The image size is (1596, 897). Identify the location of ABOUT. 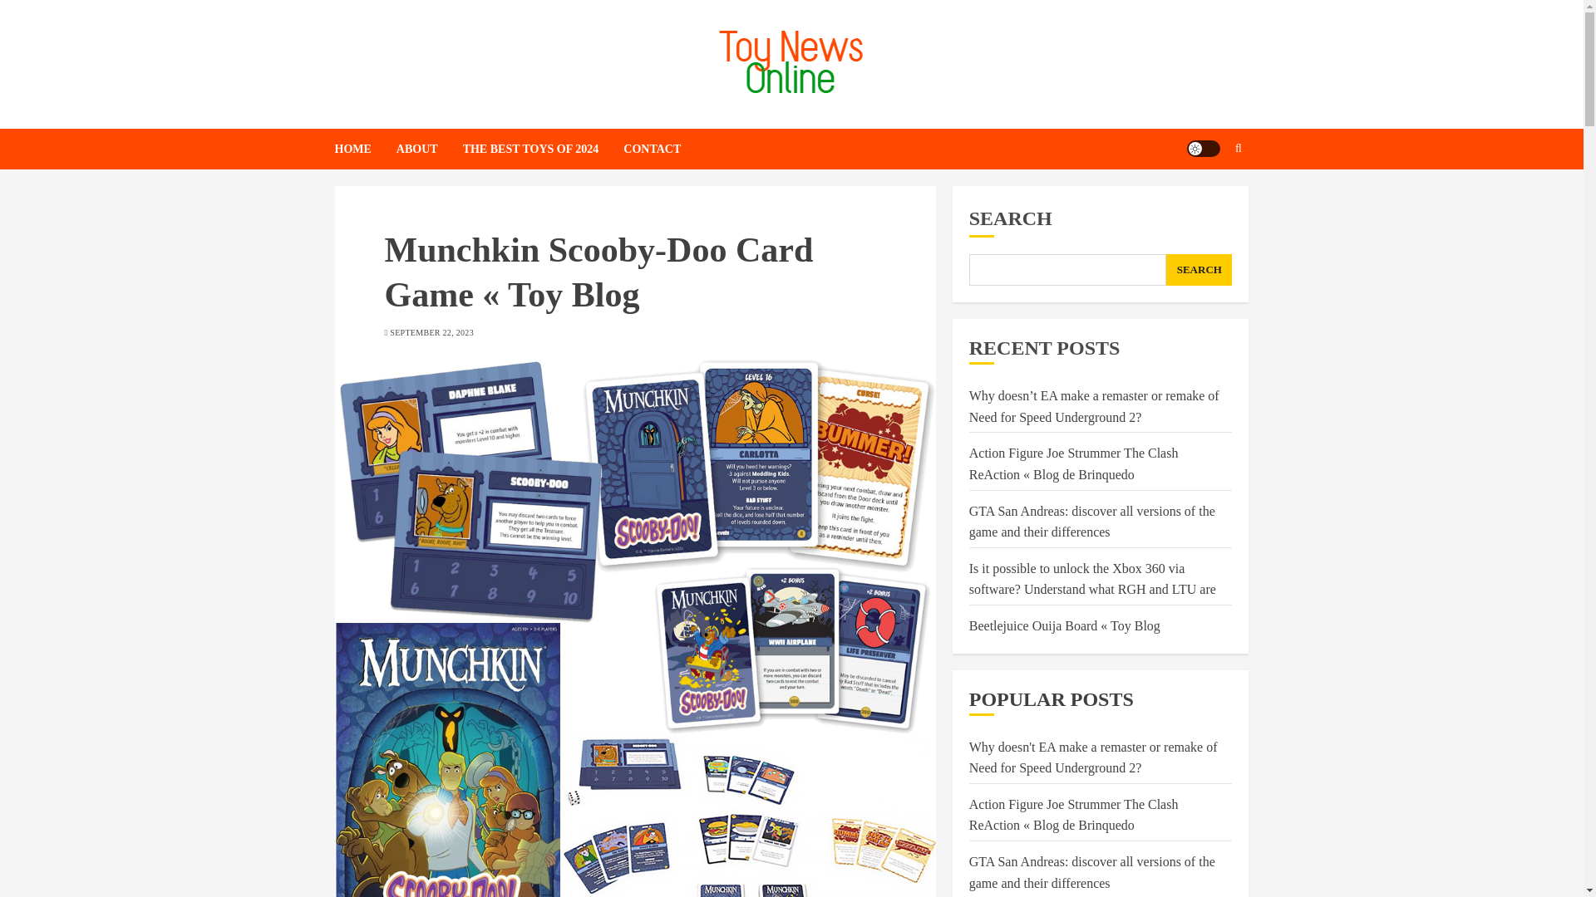
(429, 149).